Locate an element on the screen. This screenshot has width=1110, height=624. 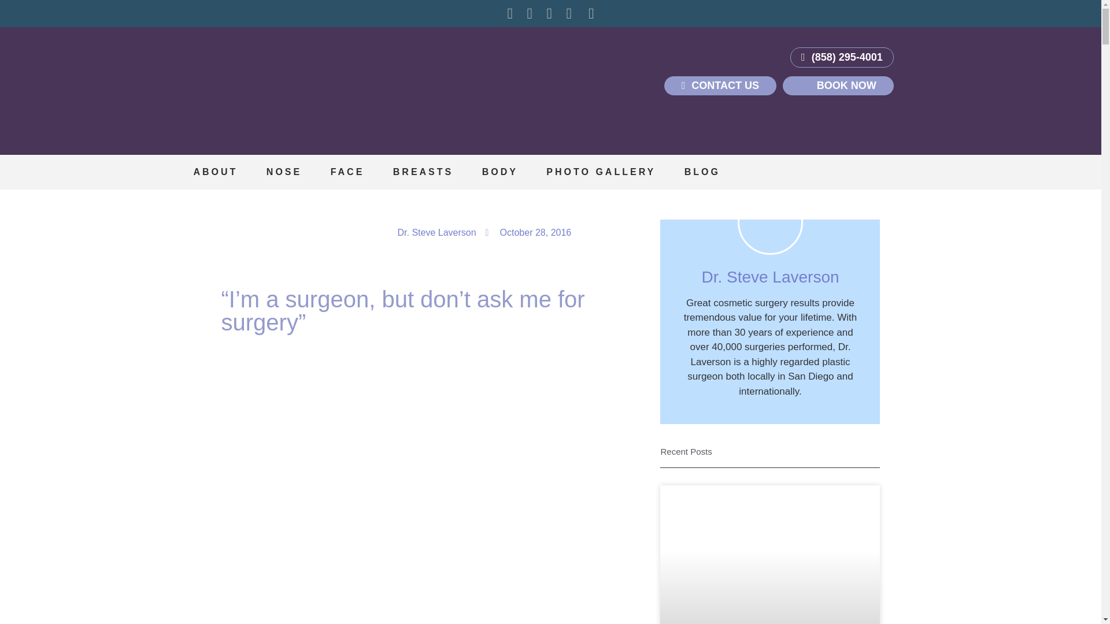
FACE is located at coordinates (347, 172).